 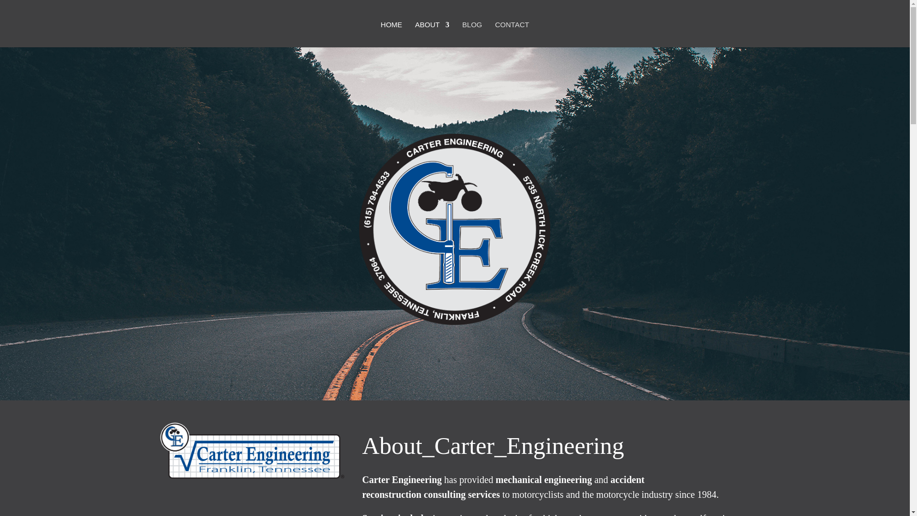 I want to click on HOME, so click(x=391, y=34).